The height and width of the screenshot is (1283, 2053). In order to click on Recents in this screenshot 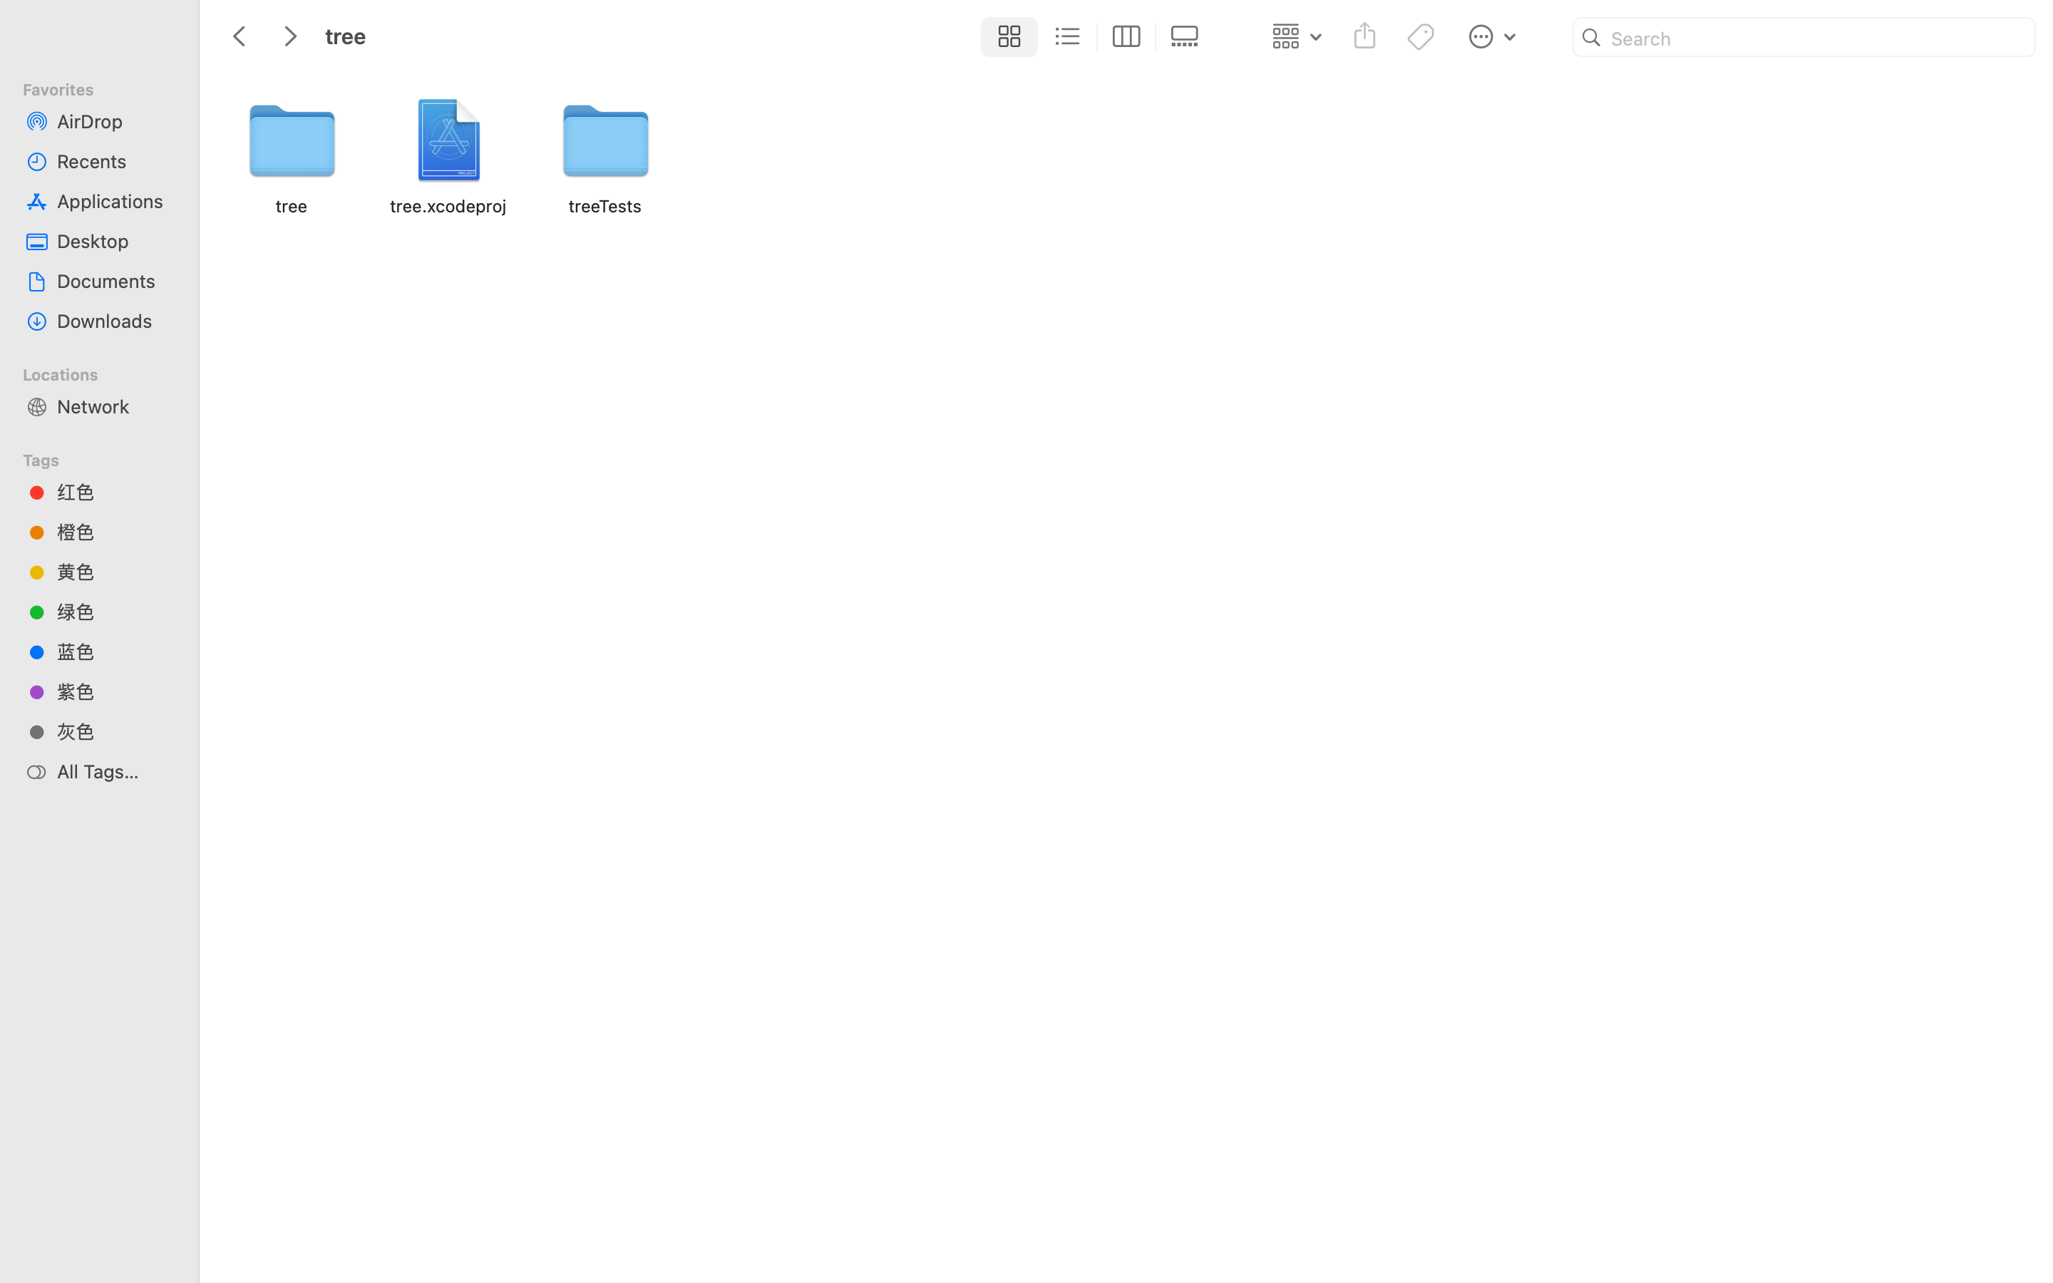, I will do `click(115, 161)`.